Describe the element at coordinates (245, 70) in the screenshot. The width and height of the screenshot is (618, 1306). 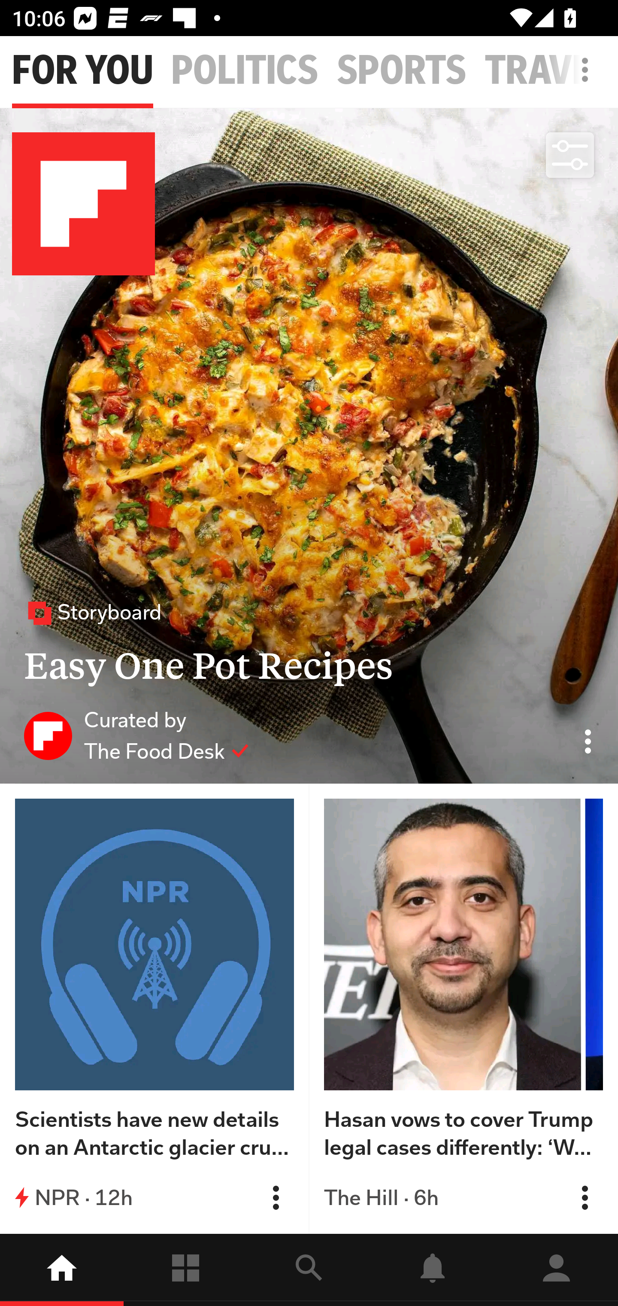
I see `POLITICS` at that location.